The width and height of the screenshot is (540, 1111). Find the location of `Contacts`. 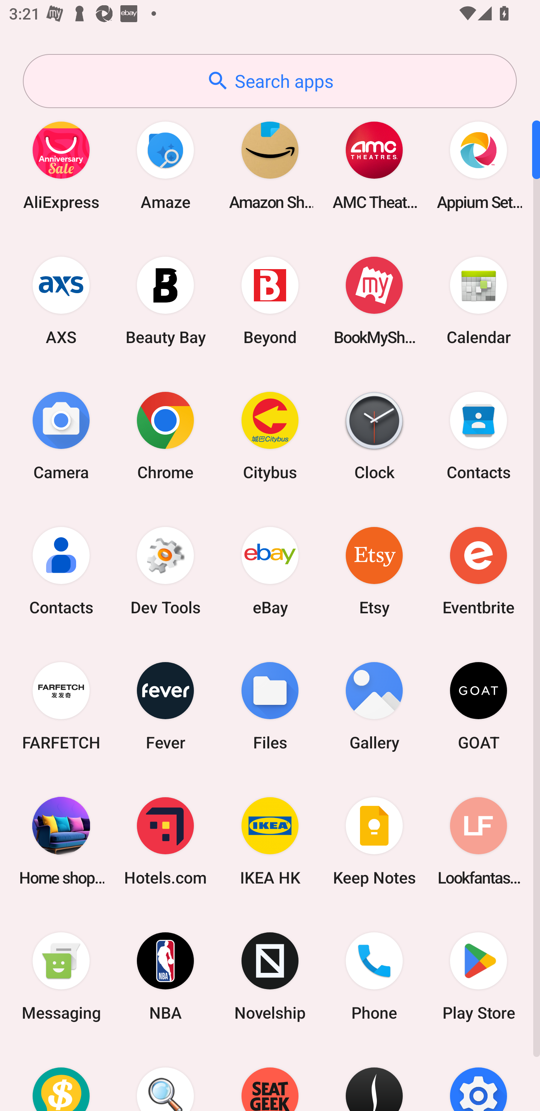

Contacts is located at coordinates (478, 435).